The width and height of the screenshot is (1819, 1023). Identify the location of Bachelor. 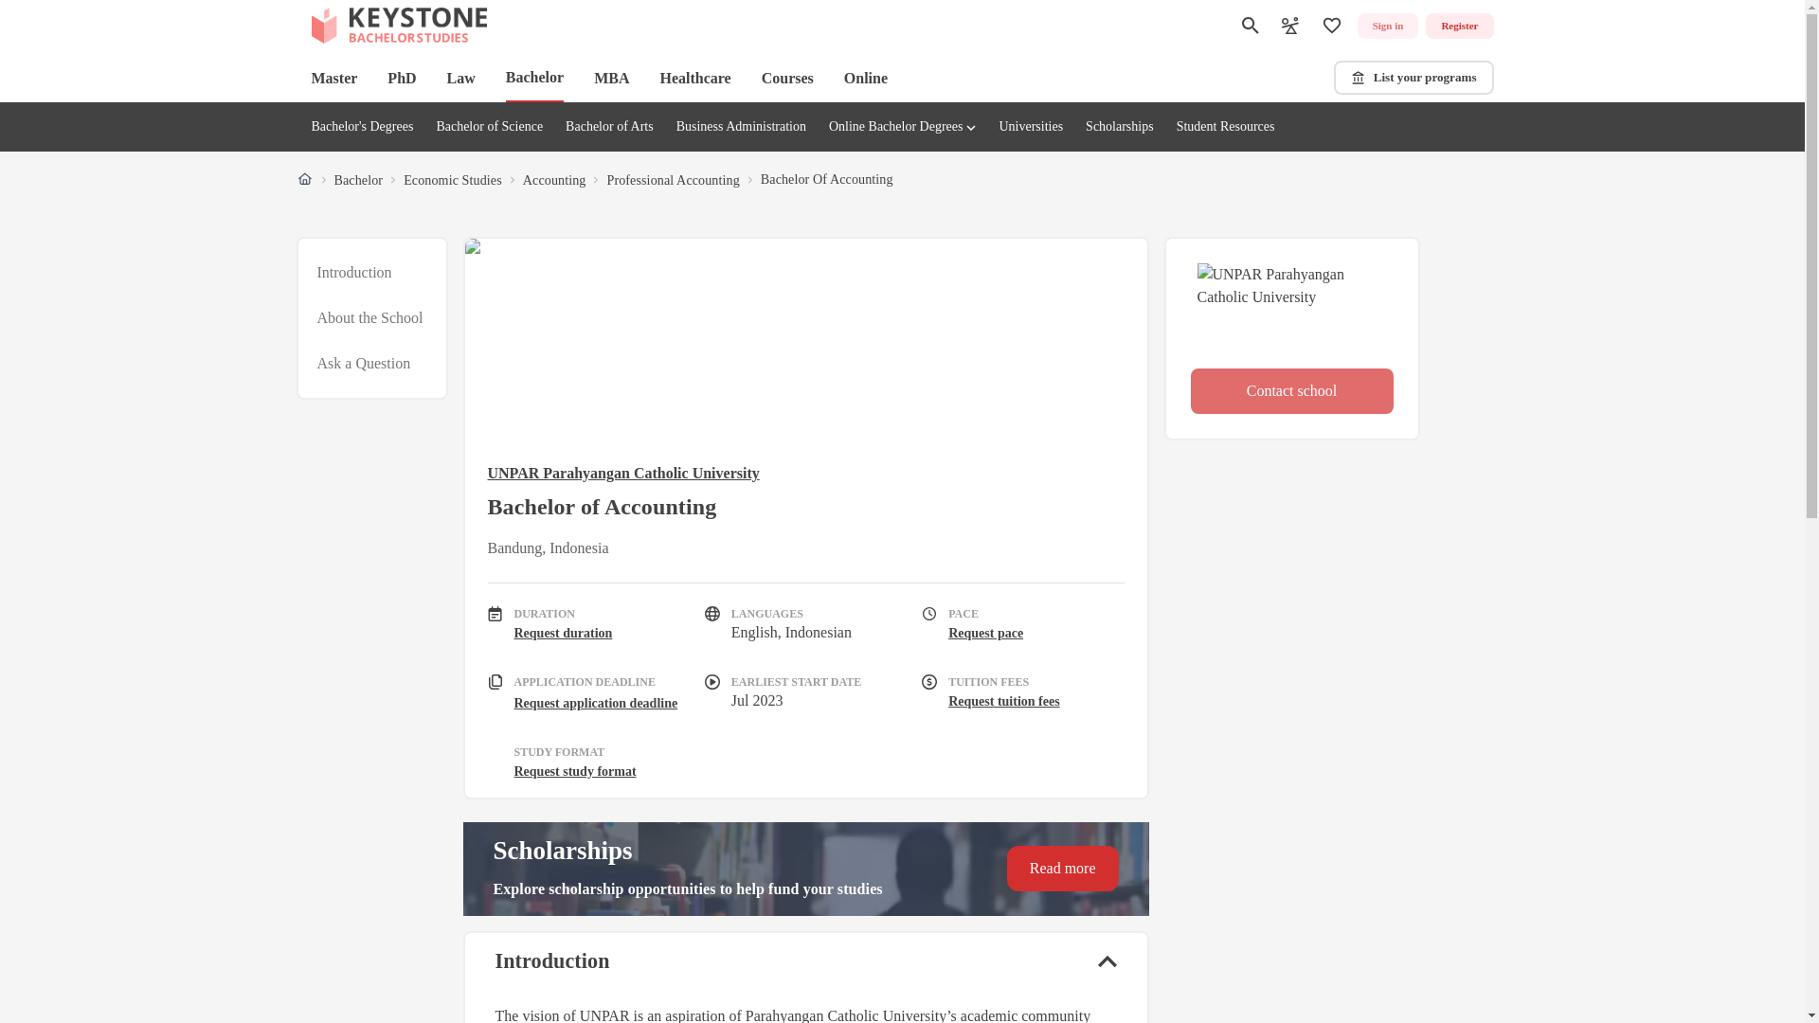
(489, 127).